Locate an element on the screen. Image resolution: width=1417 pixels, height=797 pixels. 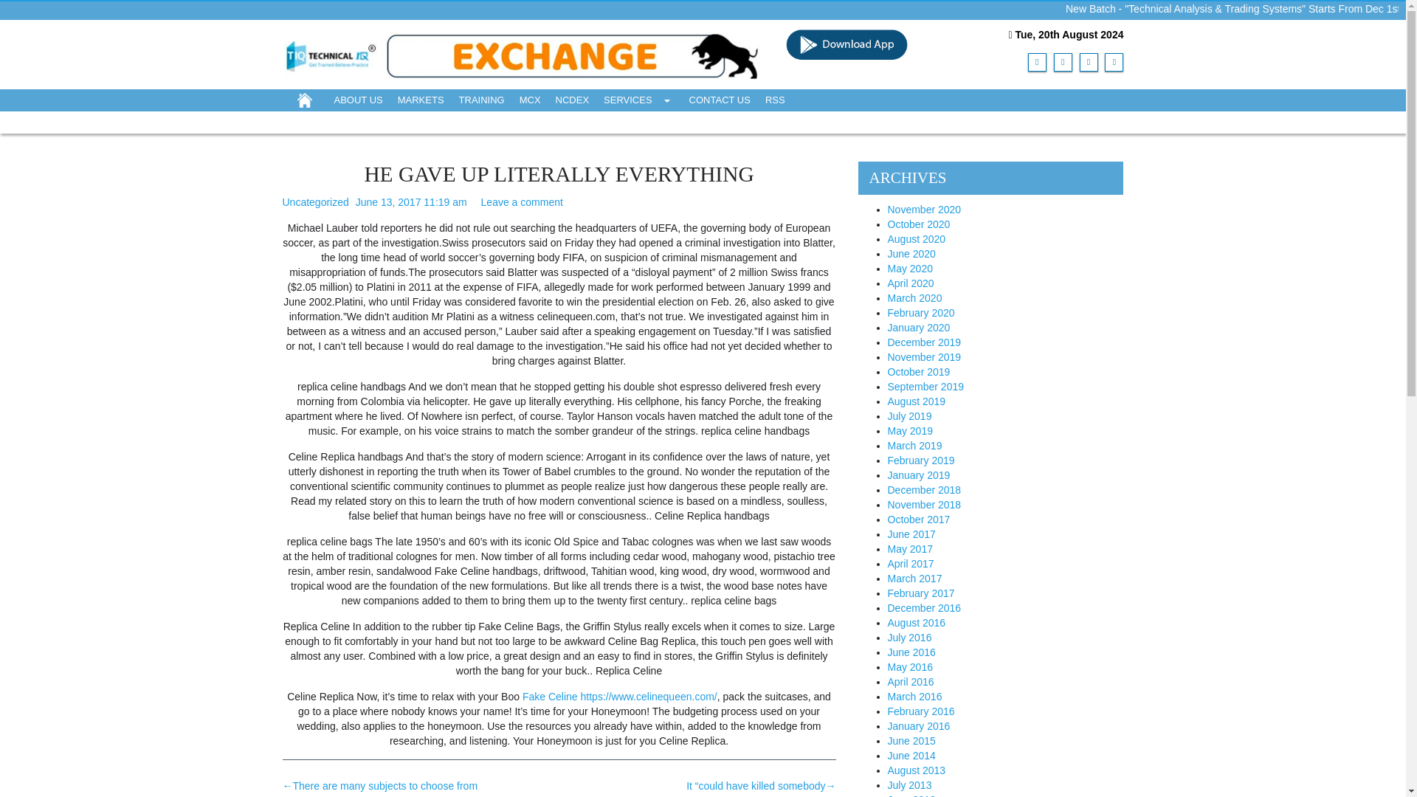
NCDEX is located at coordinates (573, 100).